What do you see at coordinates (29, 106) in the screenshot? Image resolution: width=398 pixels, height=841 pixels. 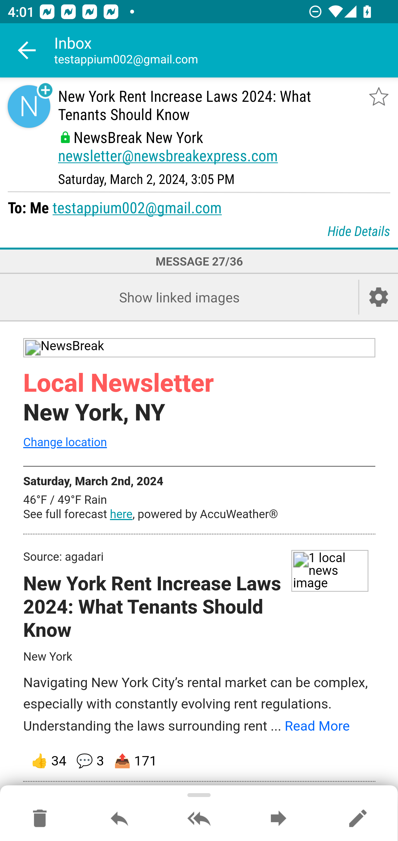 I see `Sender contact button` at bounding box center [29, 106].